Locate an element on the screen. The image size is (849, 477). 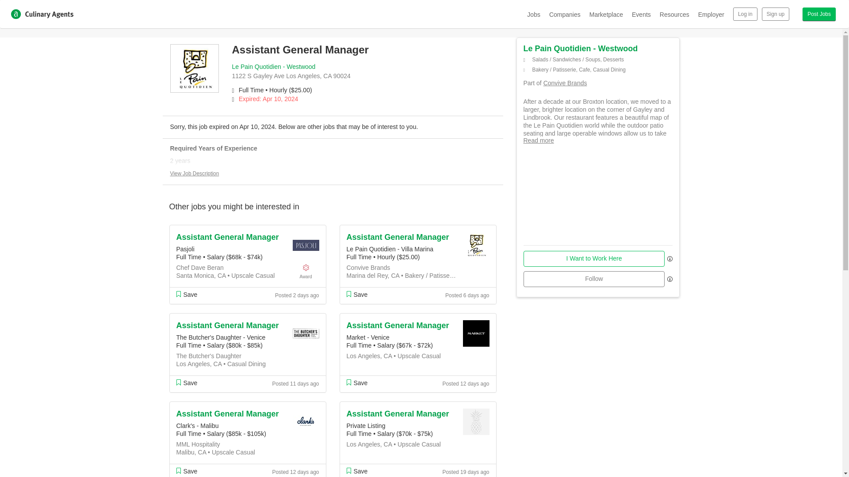
Sign up is located at coordinates (776, 14).